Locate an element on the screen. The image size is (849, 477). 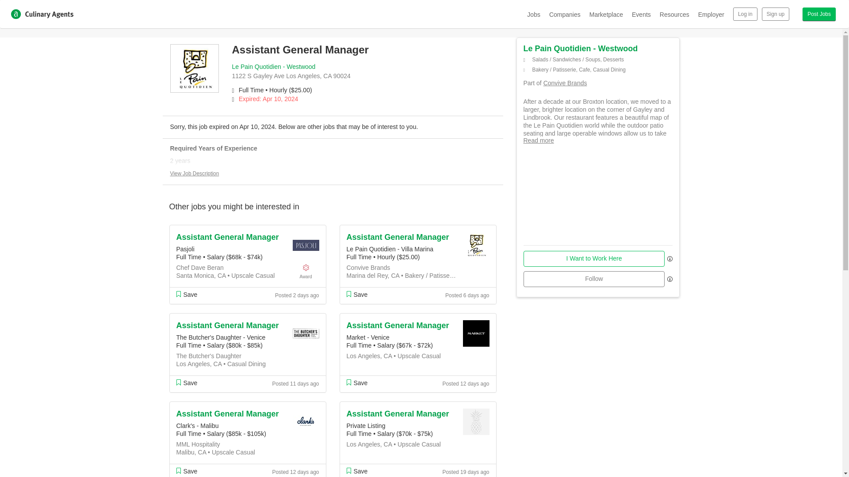
Sign up is located at coordinates (776, 14).